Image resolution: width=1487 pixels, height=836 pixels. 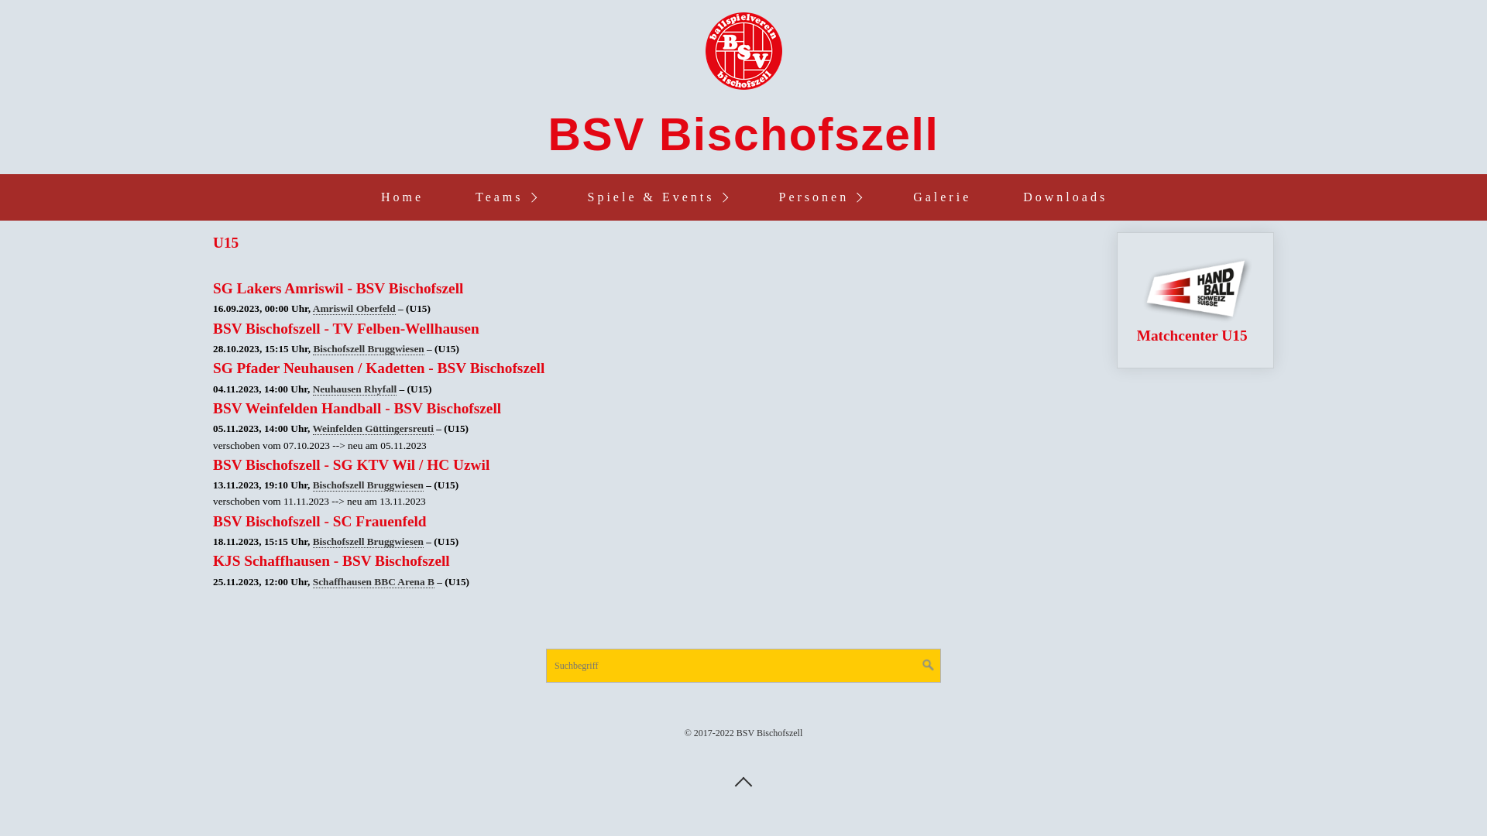 What do you see at coordinates (743, 135) in the screenshot?
I see `BSV Bischofszell` at bounding box center [743, 135].